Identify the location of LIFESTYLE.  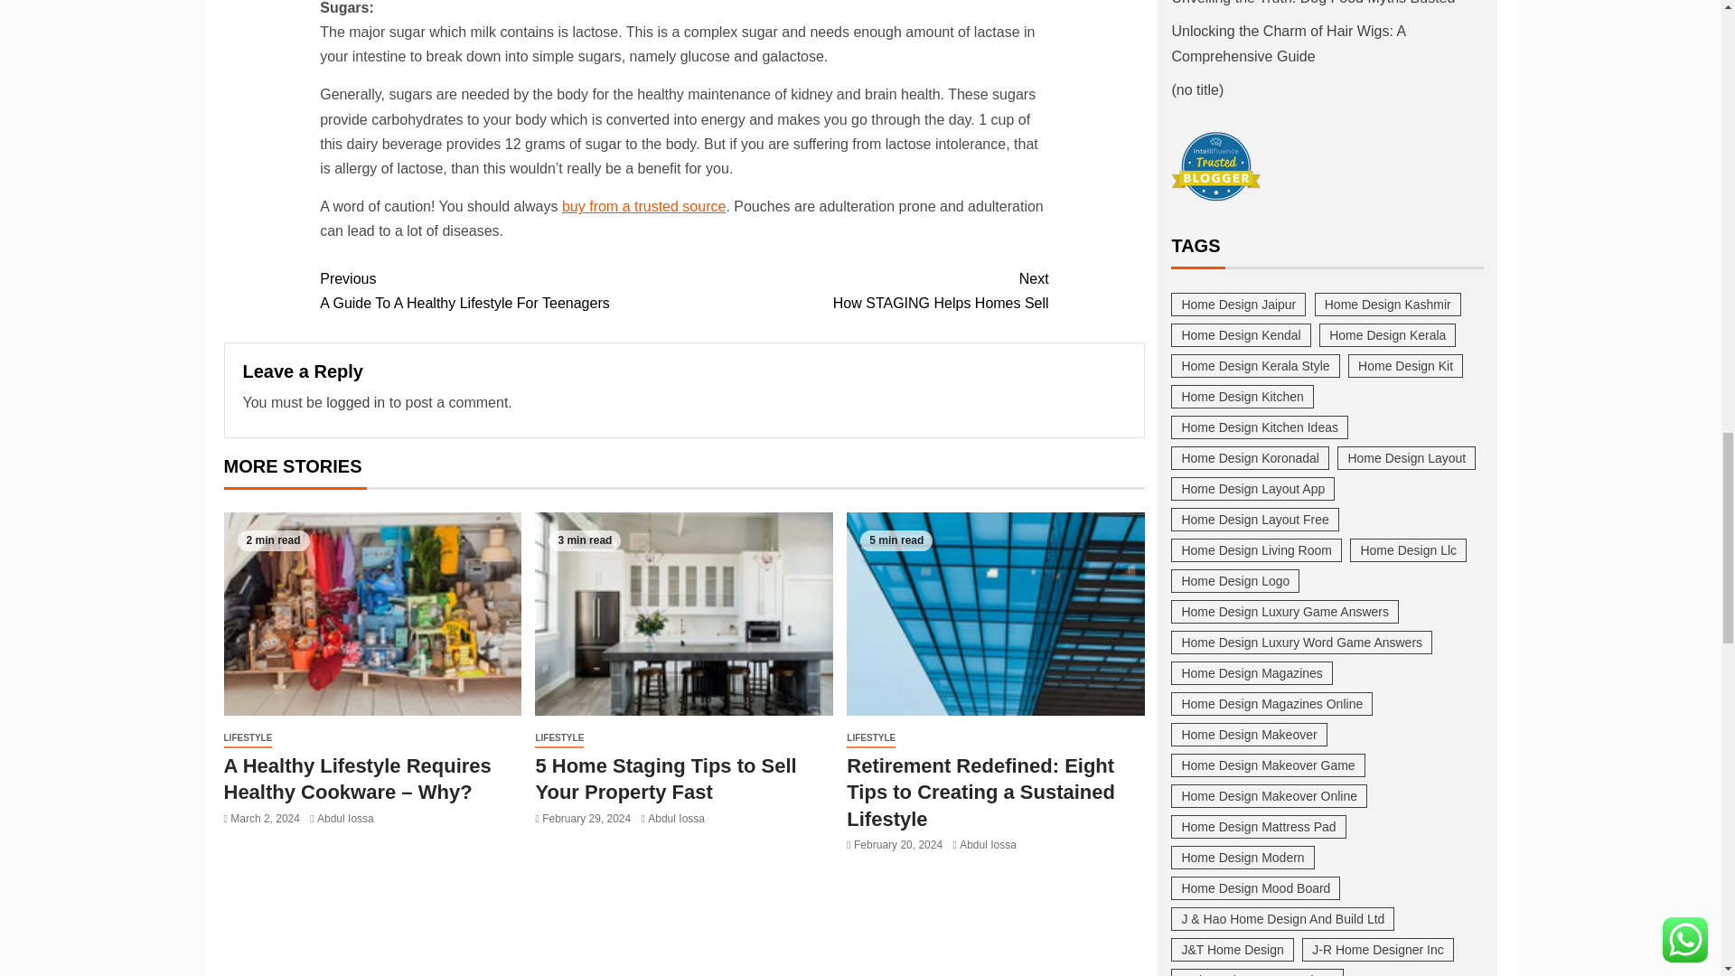
(248, 738).